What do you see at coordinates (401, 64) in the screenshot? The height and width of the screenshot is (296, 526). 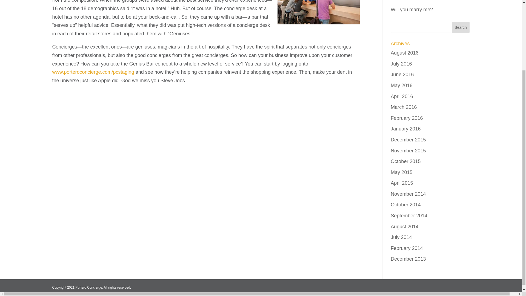 I see `July 2016` at bounding box center [401, 64].